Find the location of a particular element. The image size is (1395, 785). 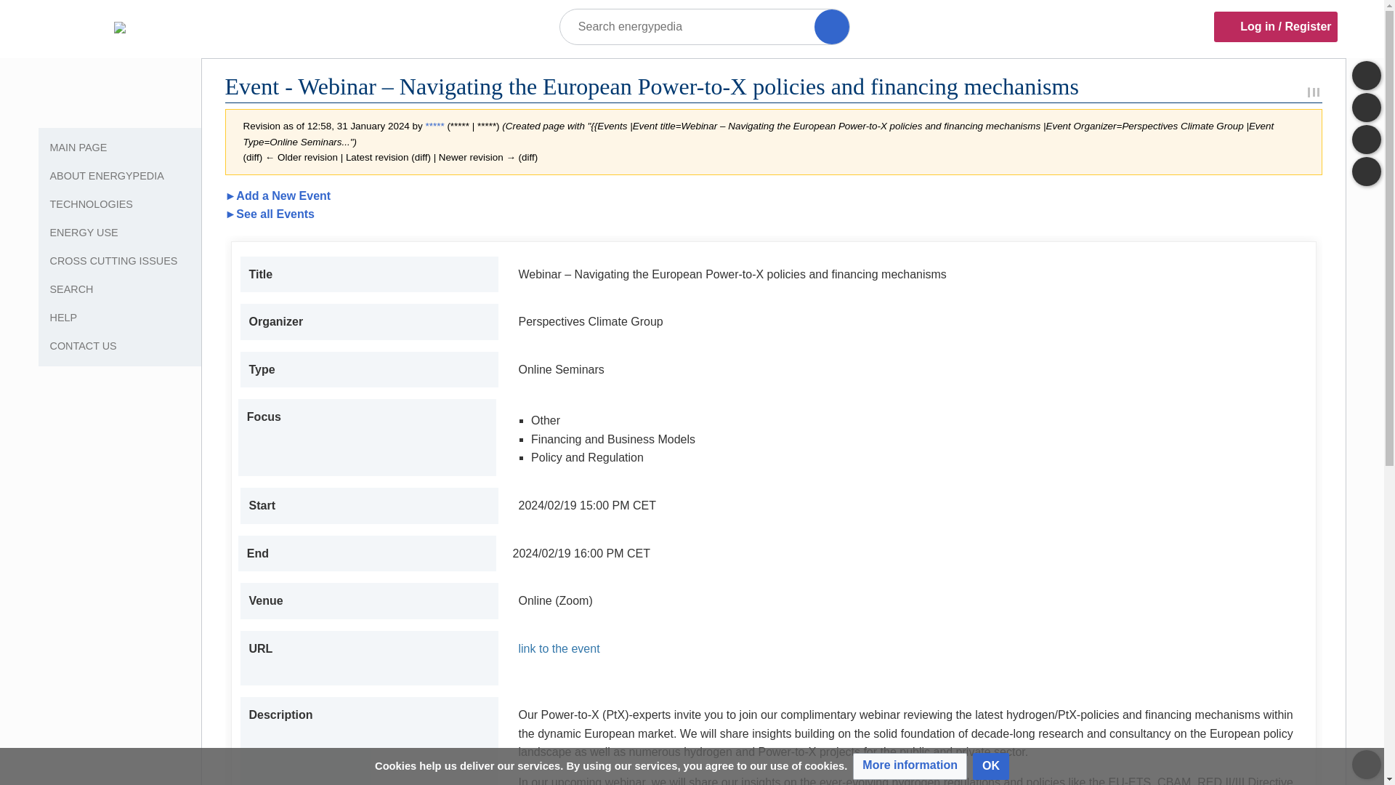

Full text is located at coordinates (17, 17).